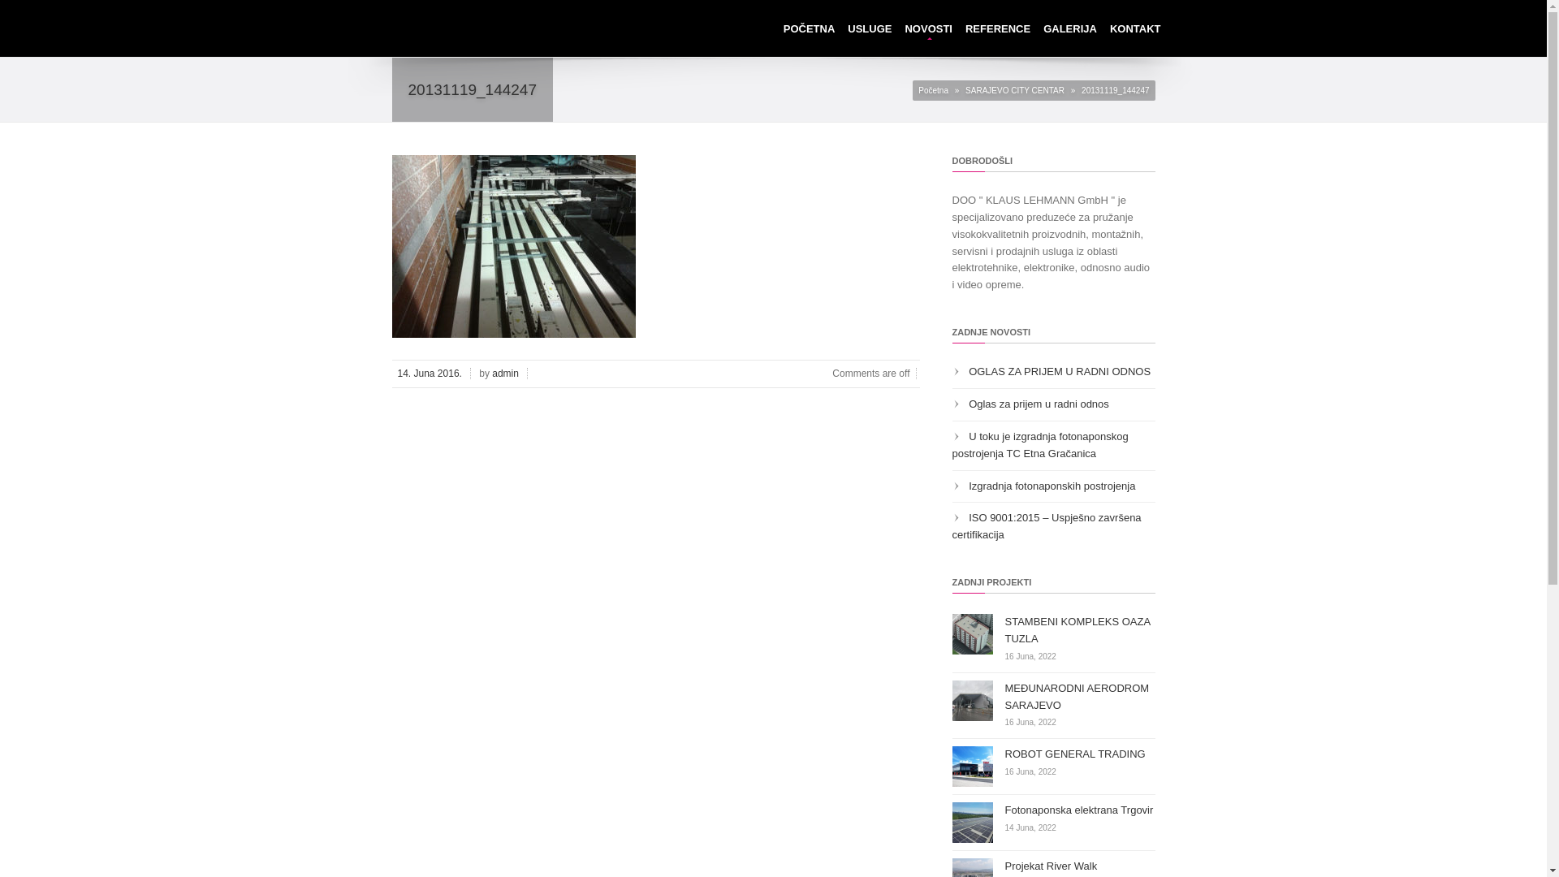 Image resolution: width=1559 pixels, height=877 pixels. What do you see at coordinates (1039, 404) in the screenshot?
I see `Oglas za prijem u radni odnos` at bounding box center [1039, 404].